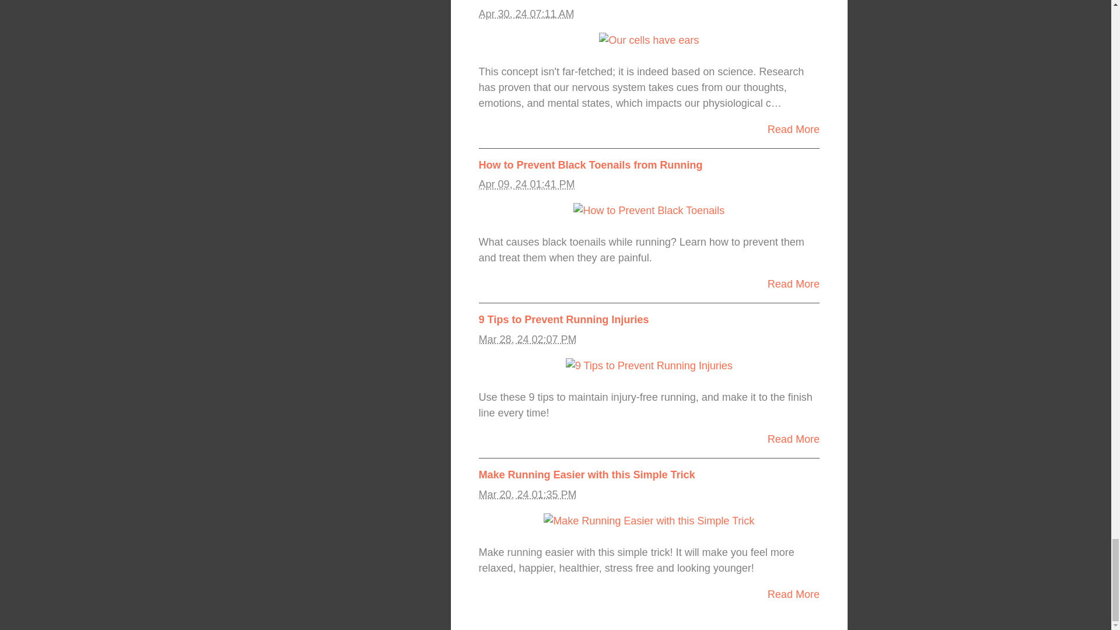 Image resolution: width=1120 pixels, height=630 pixels. What do you see at coordinates (526, 184) in the screenshot?
I see `2024-04-09T13:41:28-0400` at bounding box center [526, 184].